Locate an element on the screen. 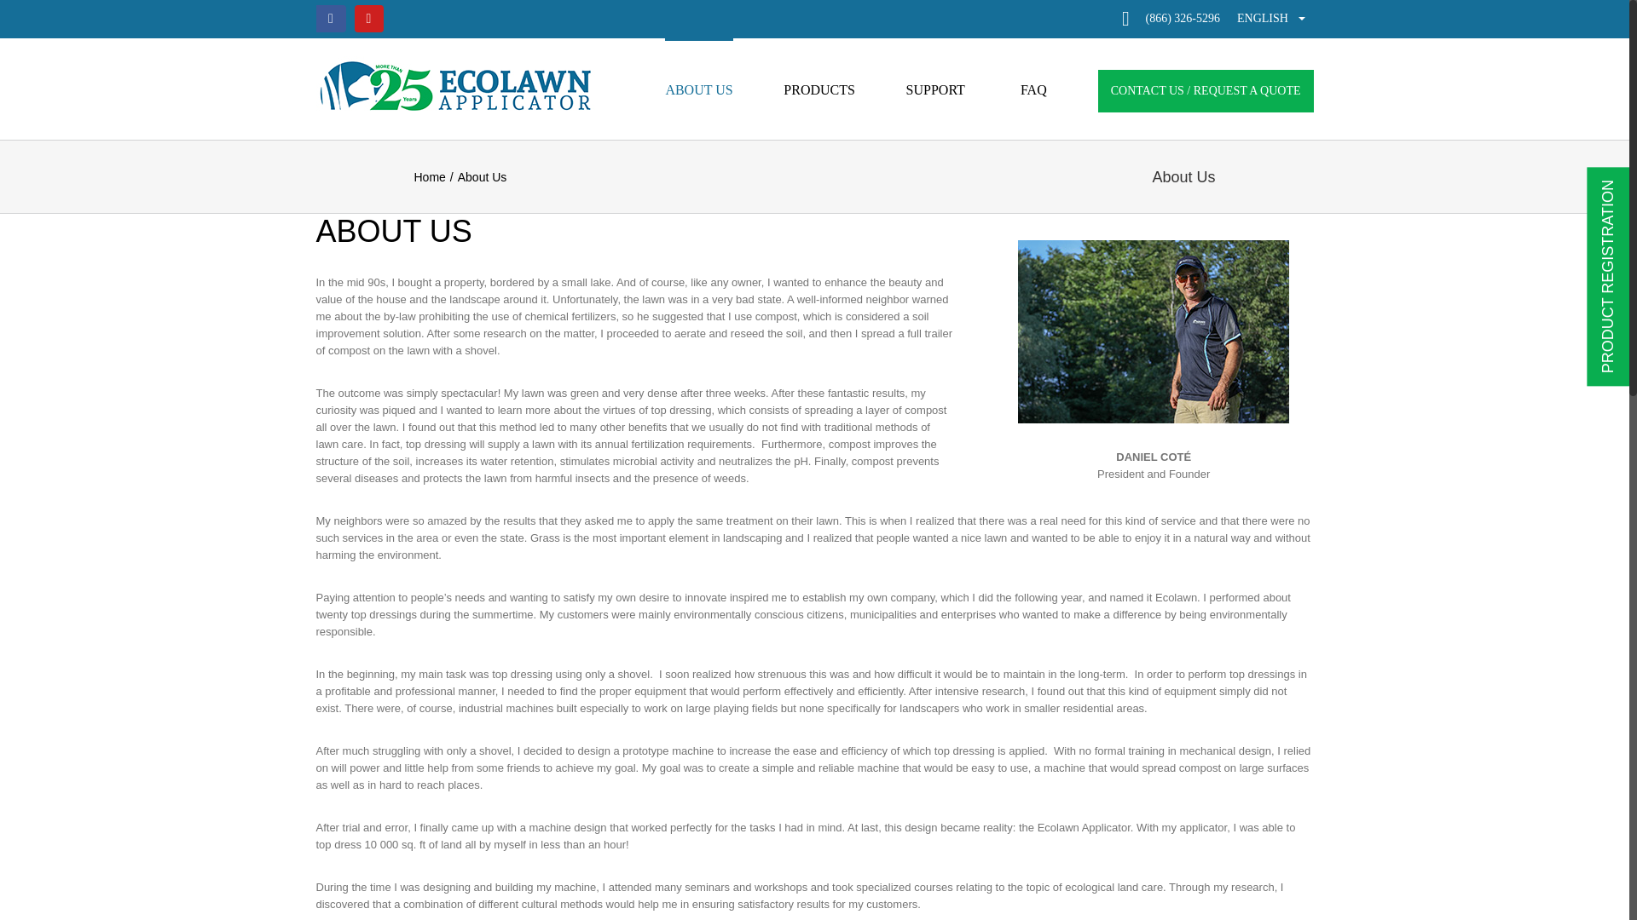 The width and height of the screenshot is (1637, 920). Facebook is located at coordinates (329, 19).